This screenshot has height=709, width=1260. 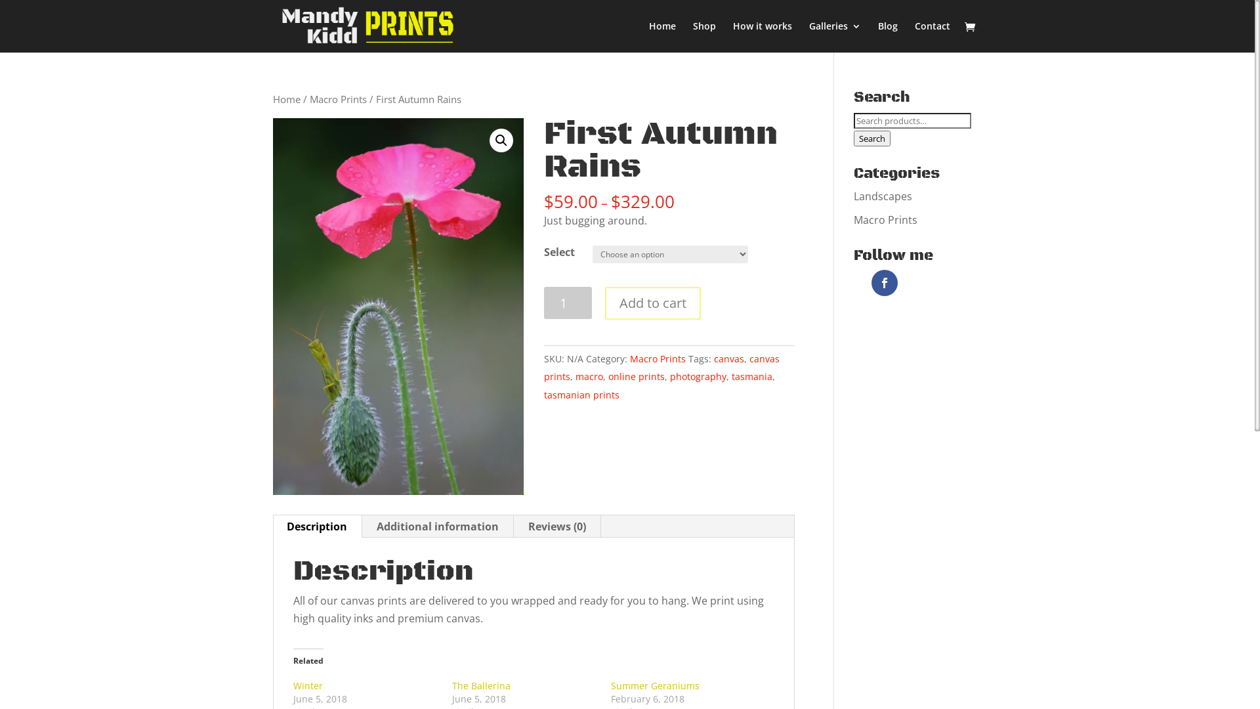 What do you see at coordinates (653, 303) in the screenshot?
I see `Add to cart` at bounding box center [653, 303].